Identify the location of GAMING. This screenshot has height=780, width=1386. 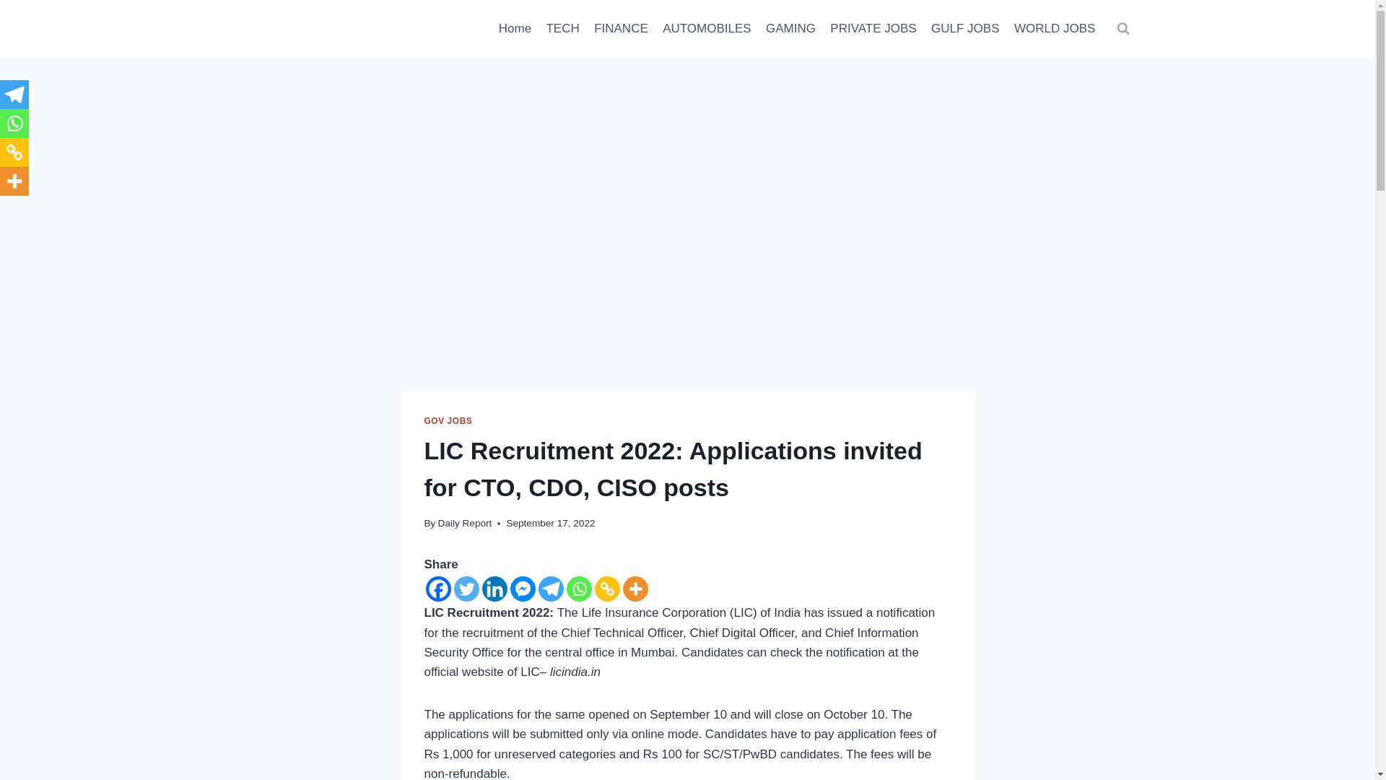
(790, 29).